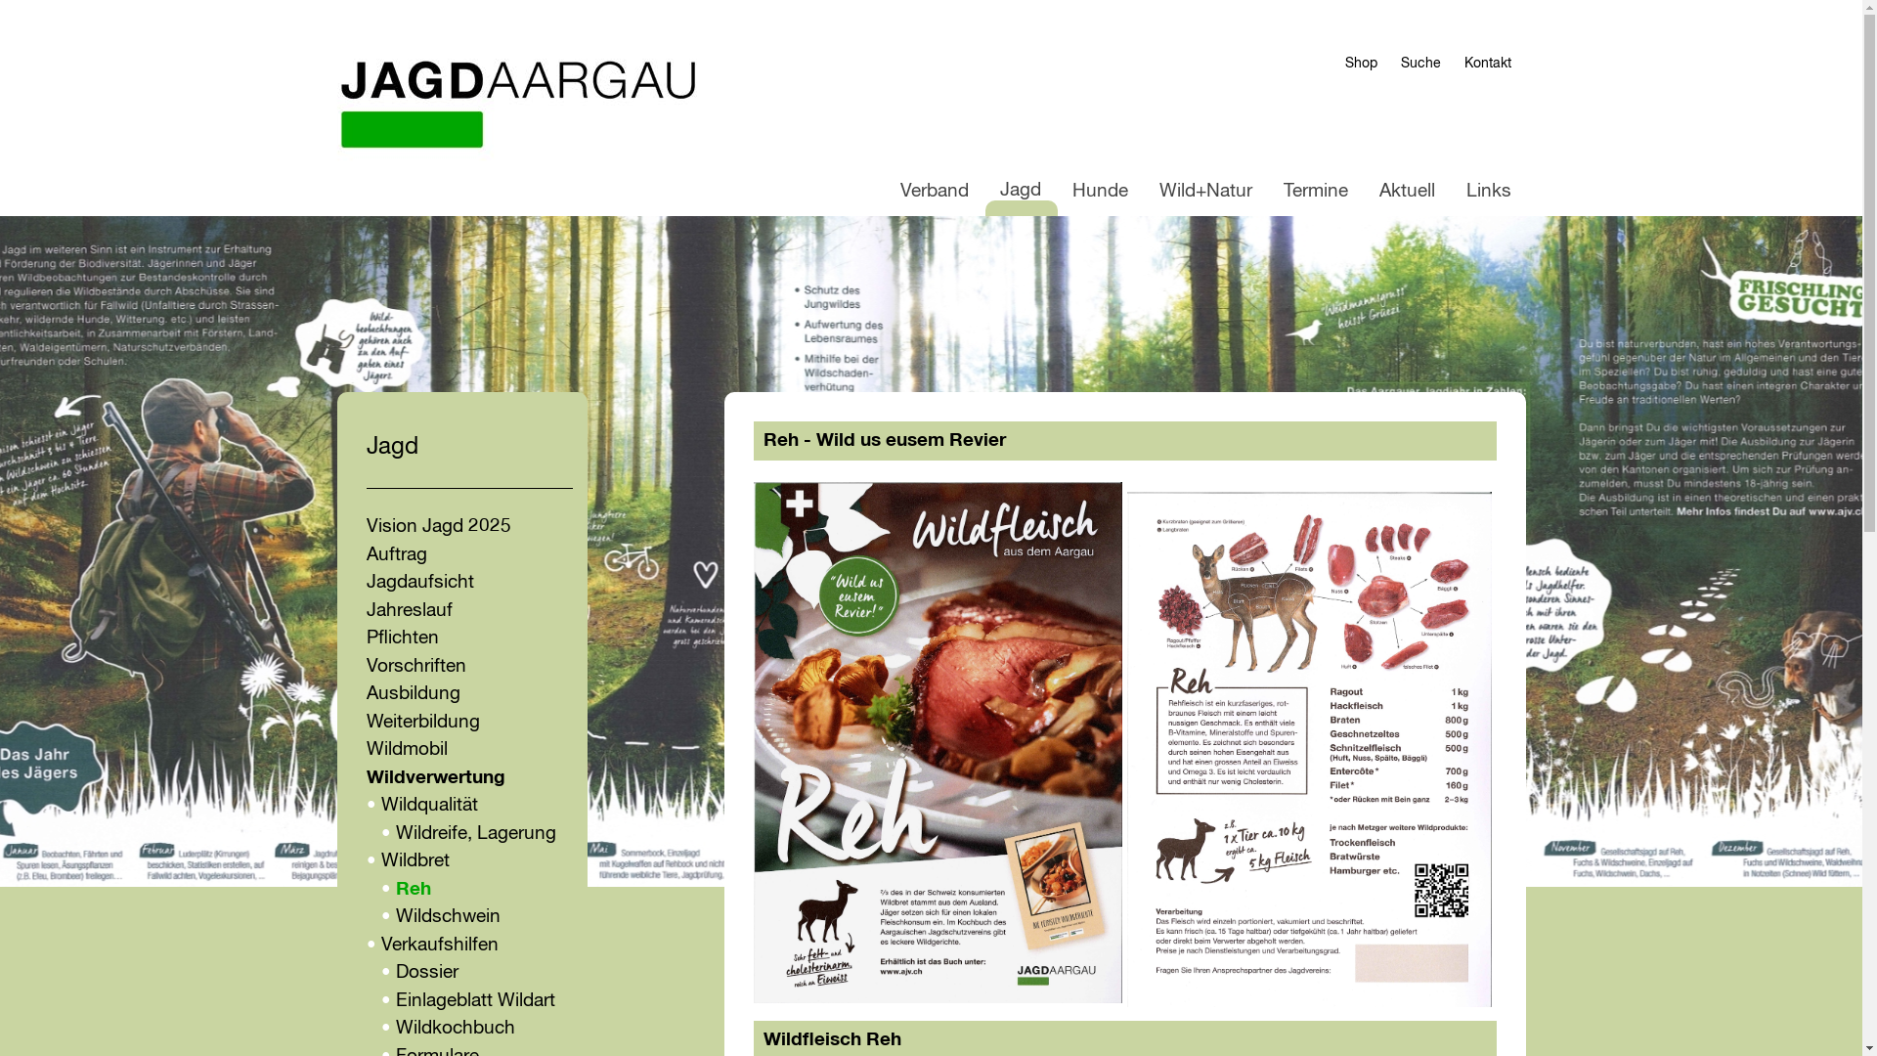 This screenshot has height=1056, width=1877. Describe the element at coordinates (409, 610) in the screenshot. I see `Jahreslauf` at that location.